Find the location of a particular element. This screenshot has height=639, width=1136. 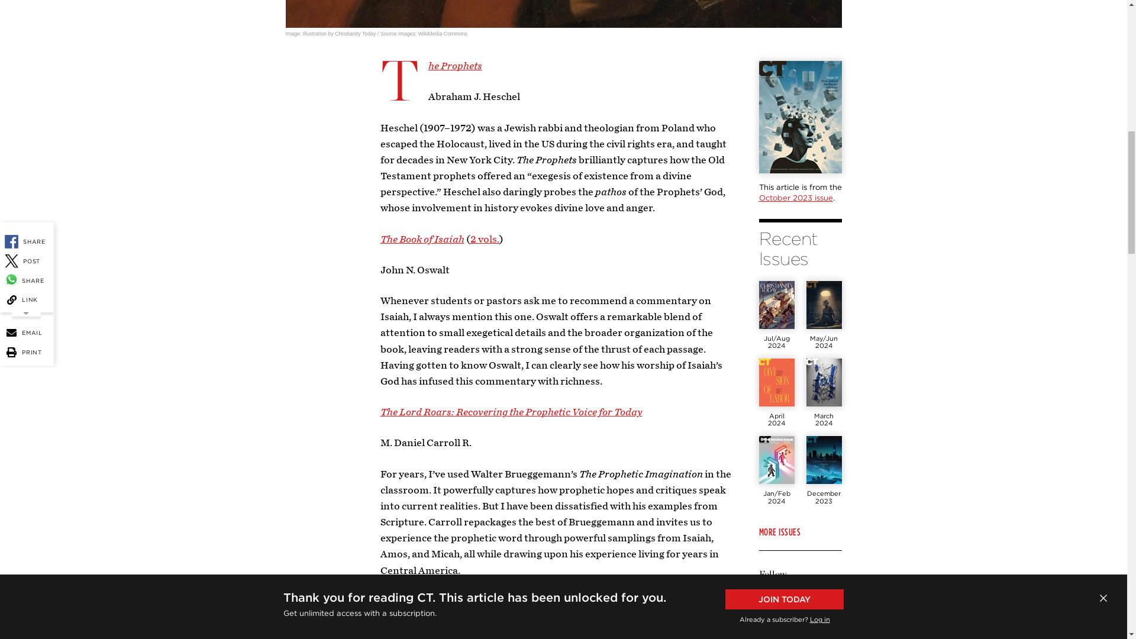

5 Books on the Witness of the Old Testament Prophets is located at coordinates (563, 14).